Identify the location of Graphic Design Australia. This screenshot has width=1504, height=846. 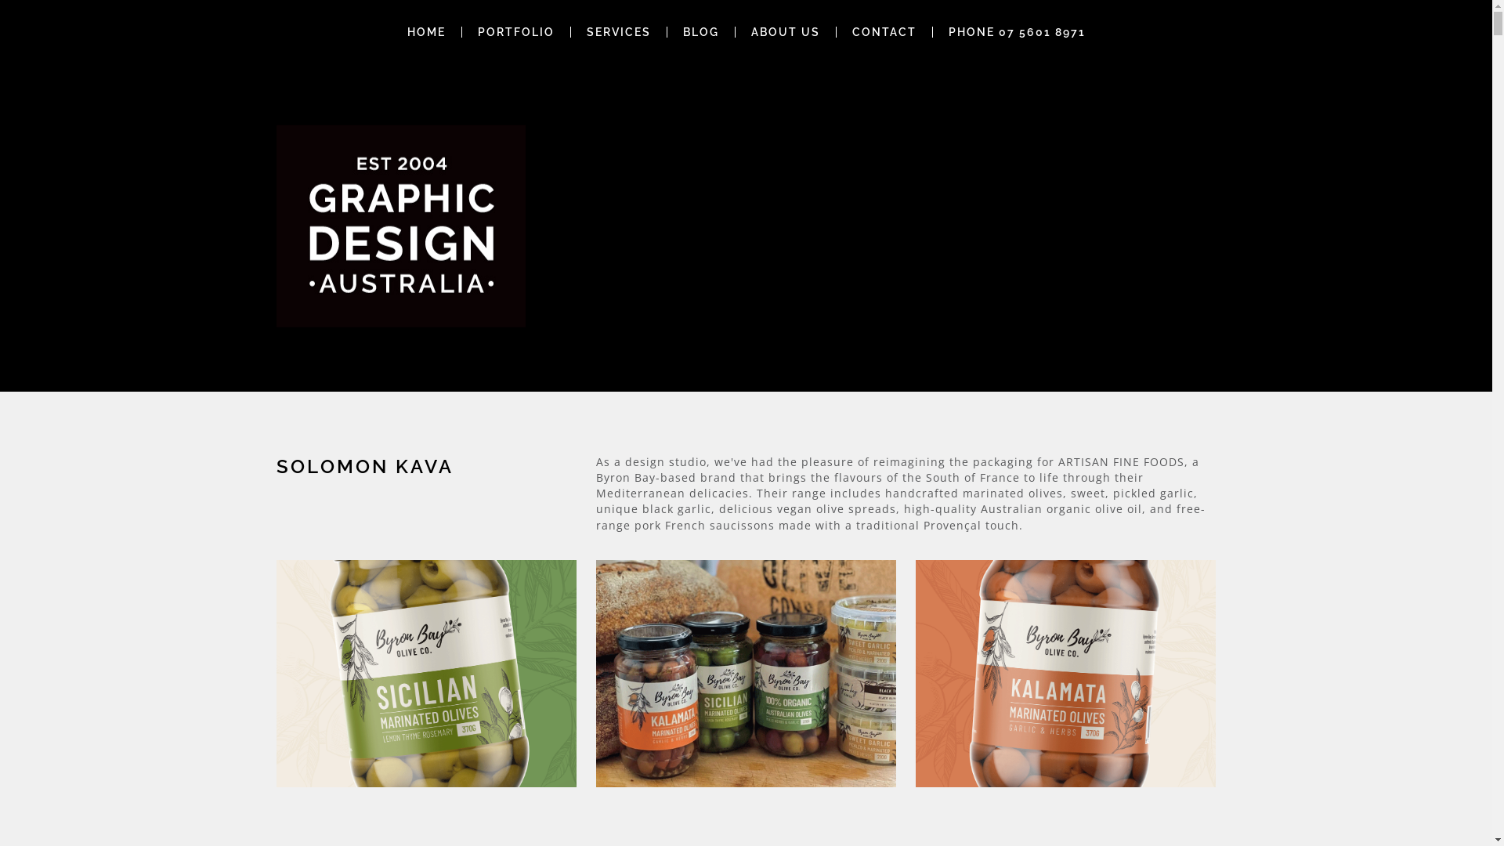
(400, 226).